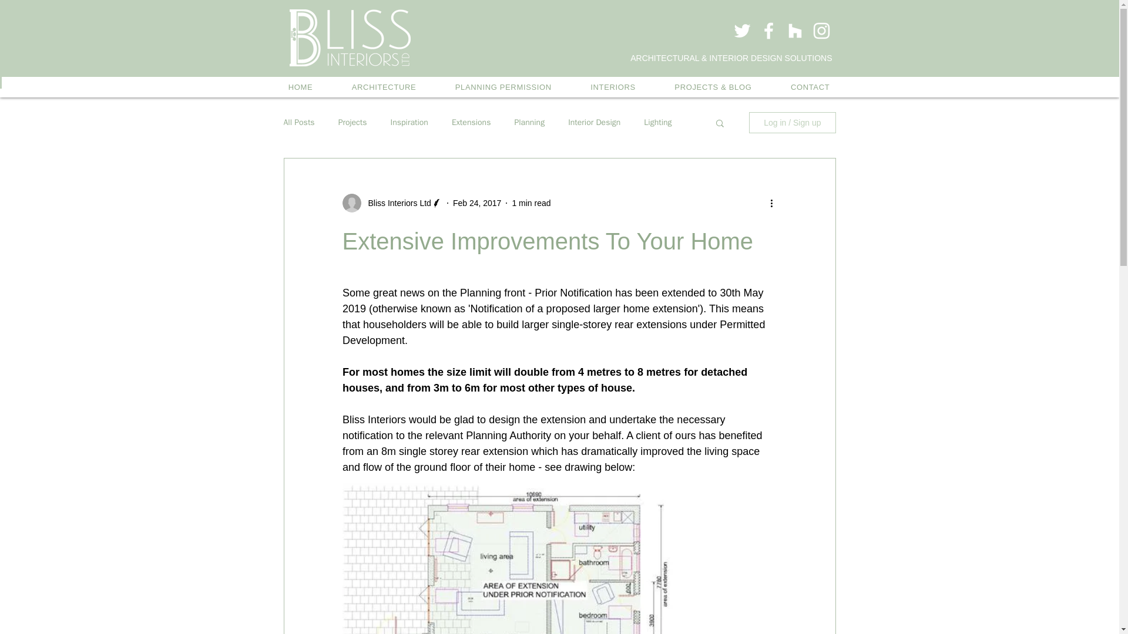  I want to click on Feb 24, 2017, so click(477, 203).